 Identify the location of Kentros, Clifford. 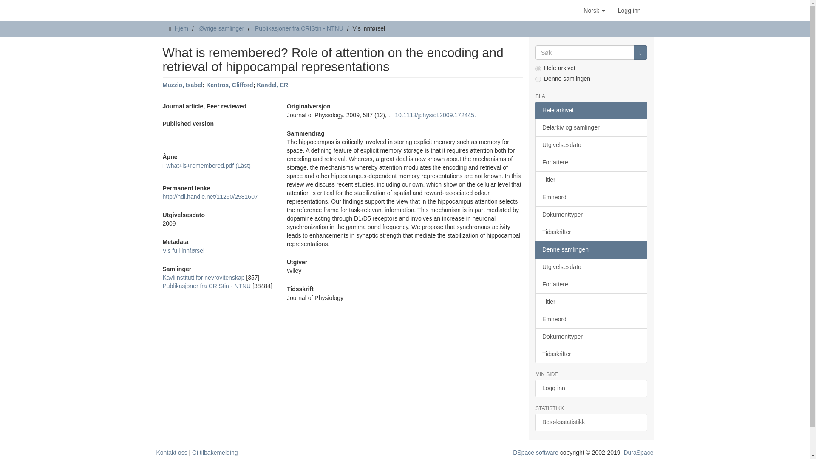
(229, 85).